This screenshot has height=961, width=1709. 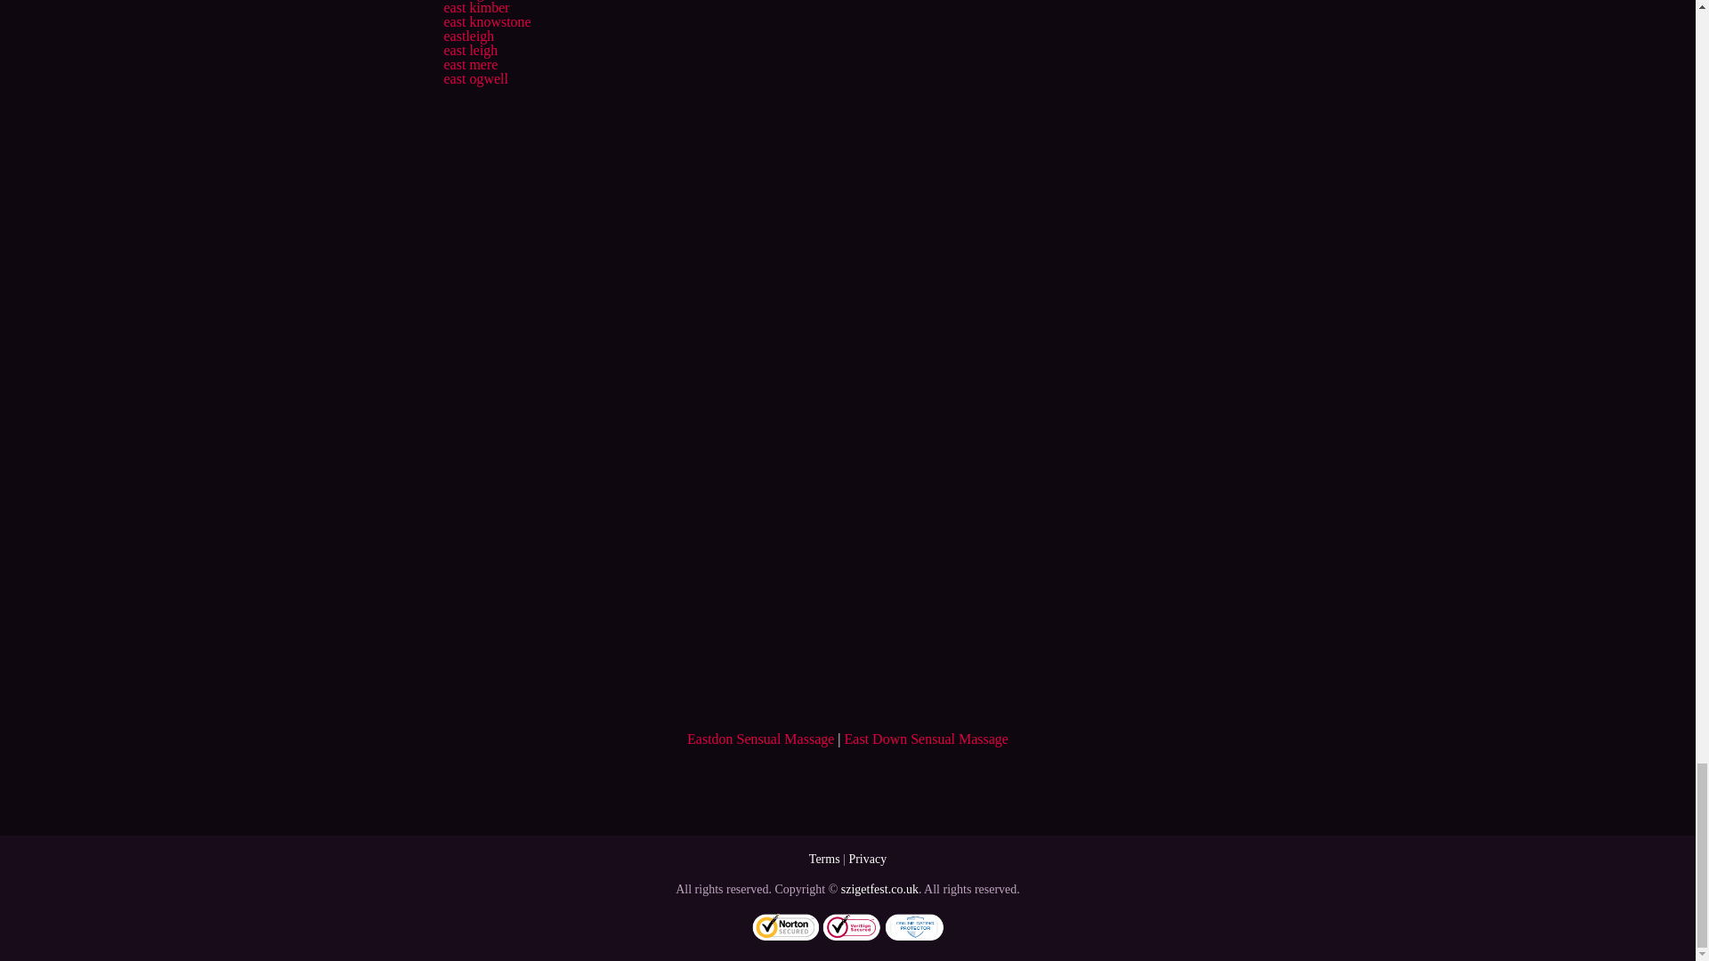 I want to click on east knowstone, so click(x=486, y=21).